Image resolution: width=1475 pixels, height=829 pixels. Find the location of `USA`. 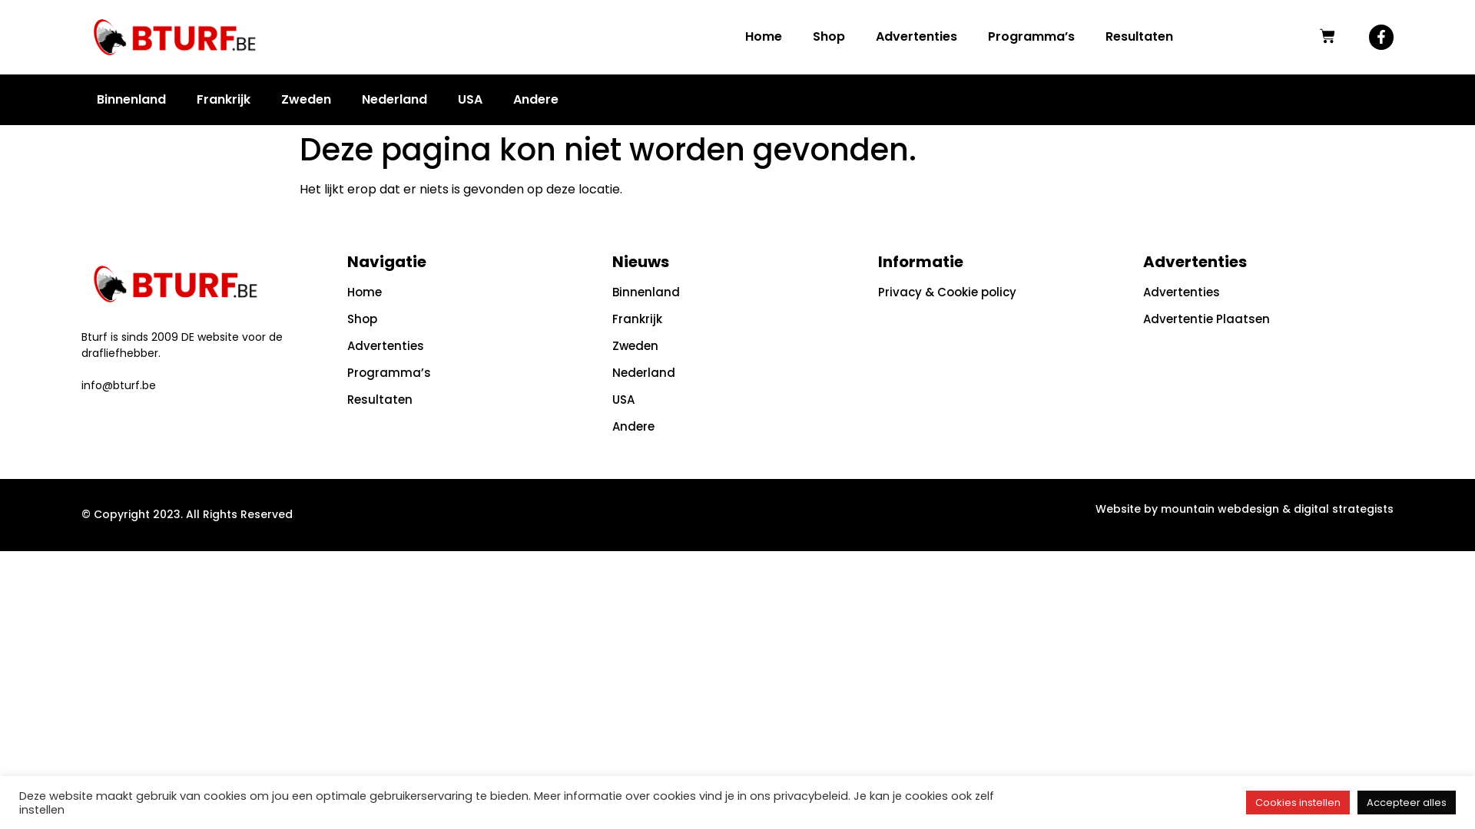

USA is located at coordinates (470, 100).